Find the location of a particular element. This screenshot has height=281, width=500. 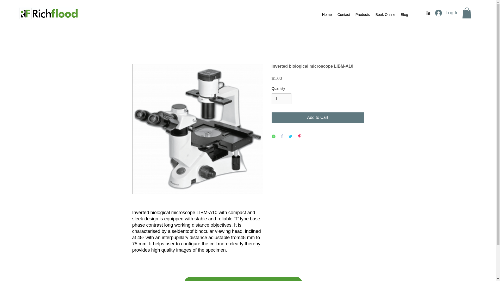

Home is located at coordinates (327, 15).